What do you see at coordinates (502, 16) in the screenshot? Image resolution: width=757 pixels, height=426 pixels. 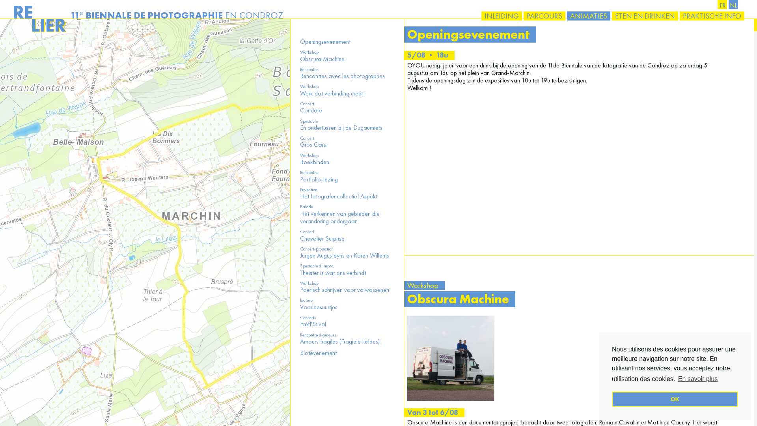 I see `INLEIDING` at bounding box center [502, 16].